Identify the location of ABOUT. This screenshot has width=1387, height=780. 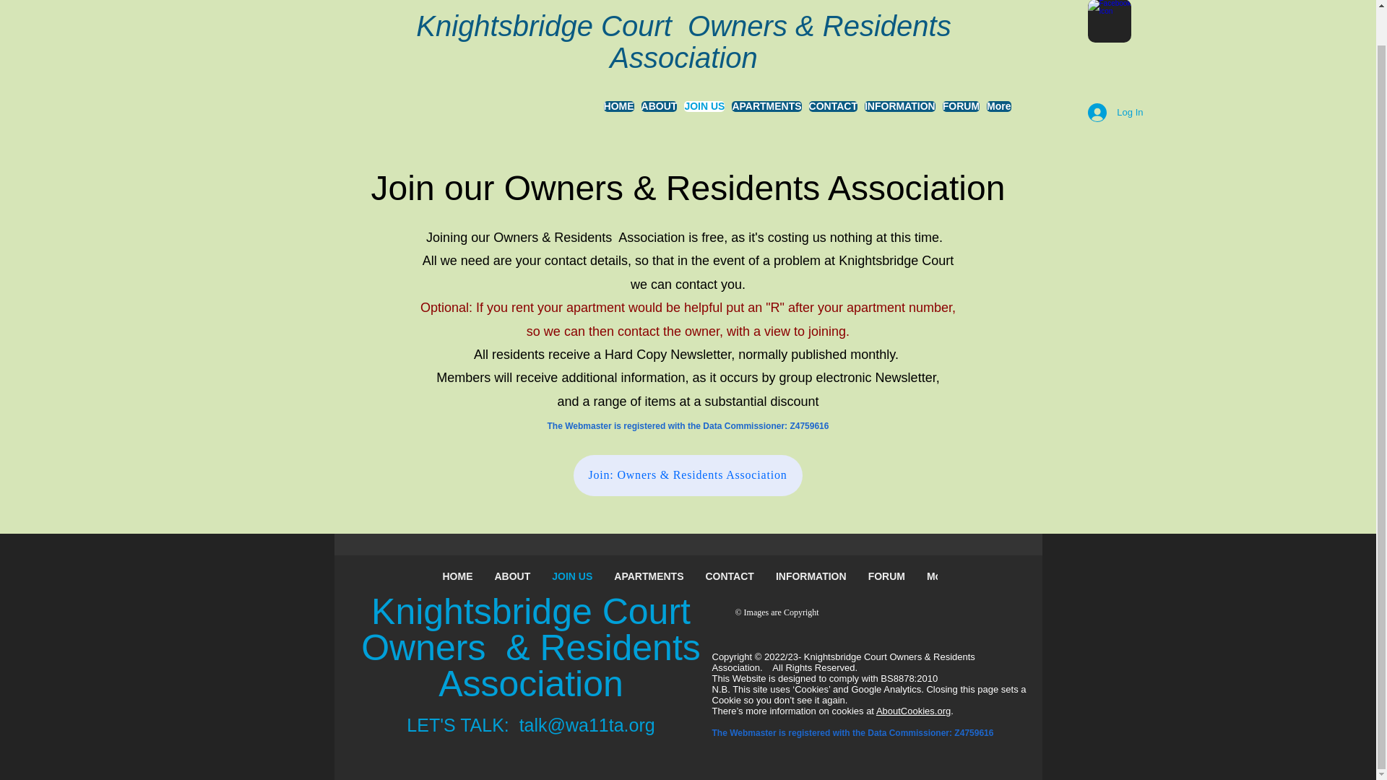
(513, 578).